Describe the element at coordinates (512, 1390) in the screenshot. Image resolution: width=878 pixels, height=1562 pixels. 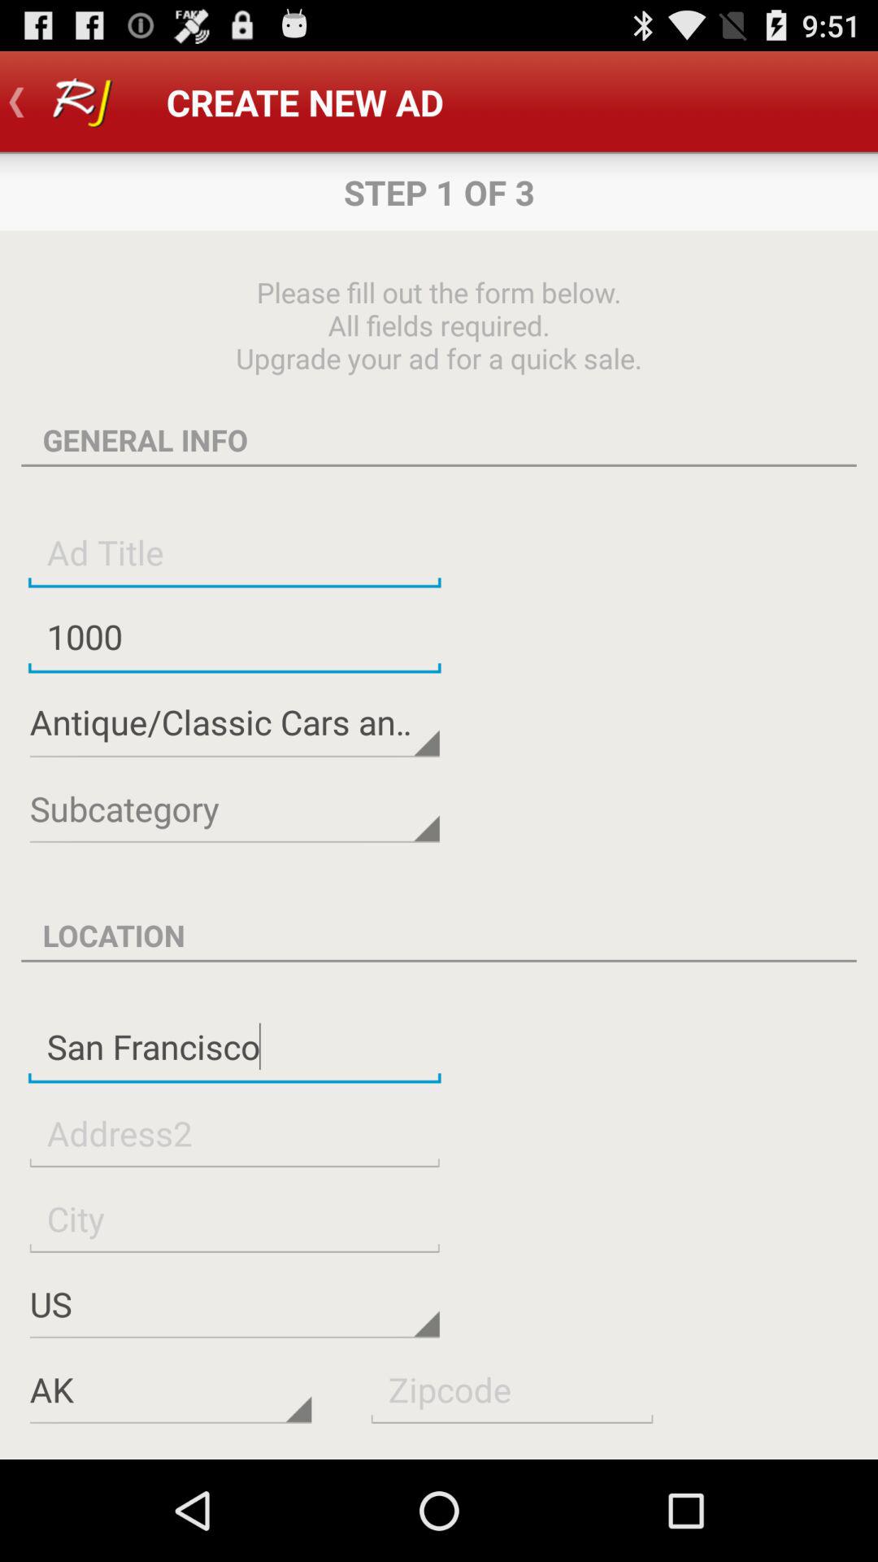
I see `enter zip code` at that location.